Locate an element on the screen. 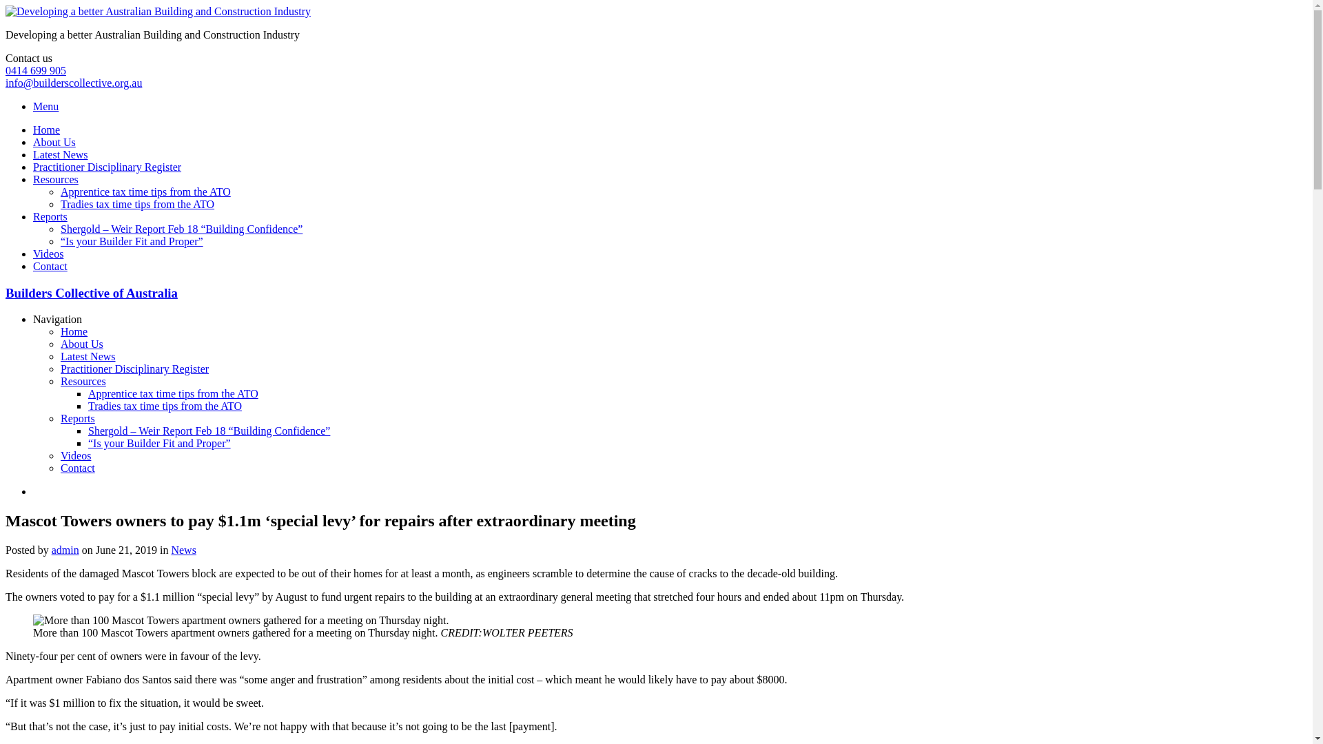 The image size is (1323, 744). Apprentice tax time tips from the ATO is located at coordinates (174, 394).